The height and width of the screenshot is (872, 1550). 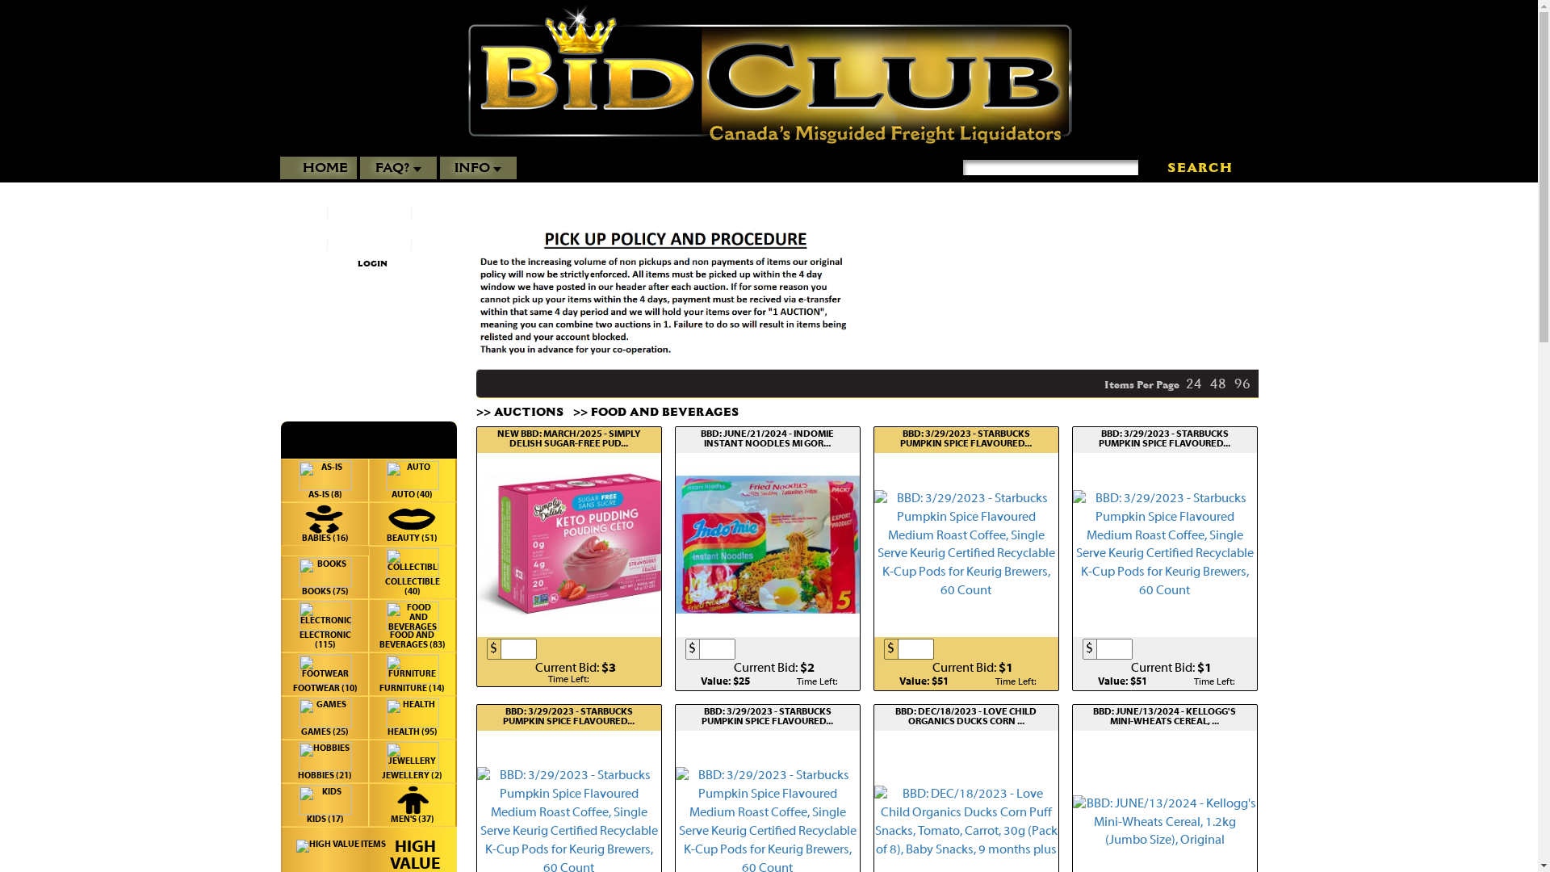 What do you see at coordinates (412, 626) in the screenshot?
I see `FOOD AND BEVERAGES (83)` at bounding box center [412, 626].